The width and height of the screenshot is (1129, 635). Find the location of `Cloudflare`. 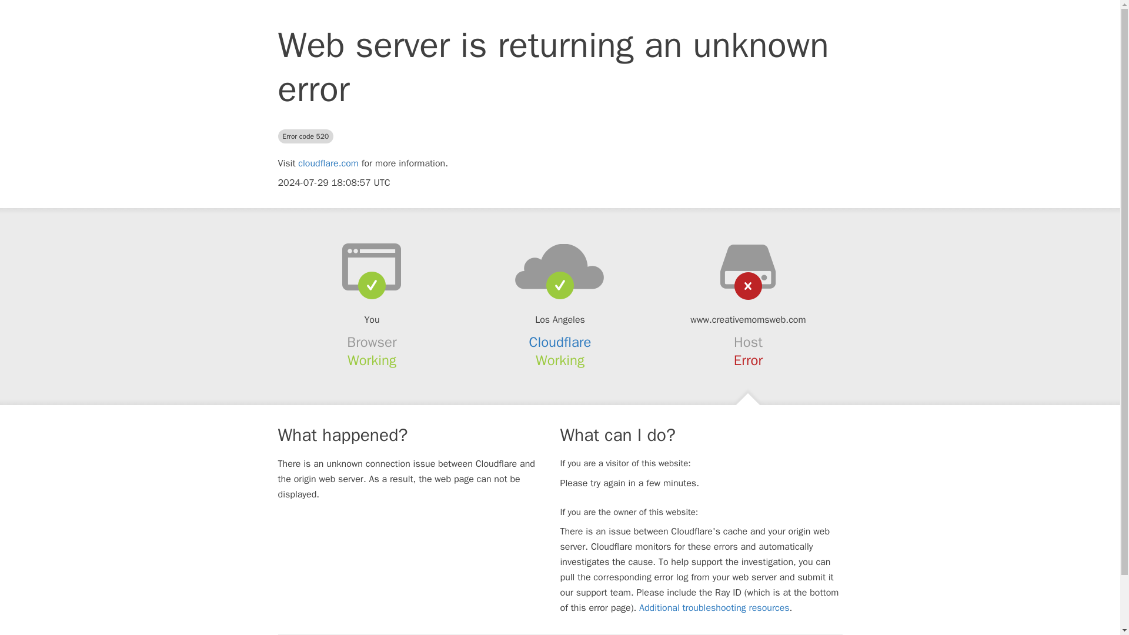

Cloudflare is located at coordinates (560, 342).